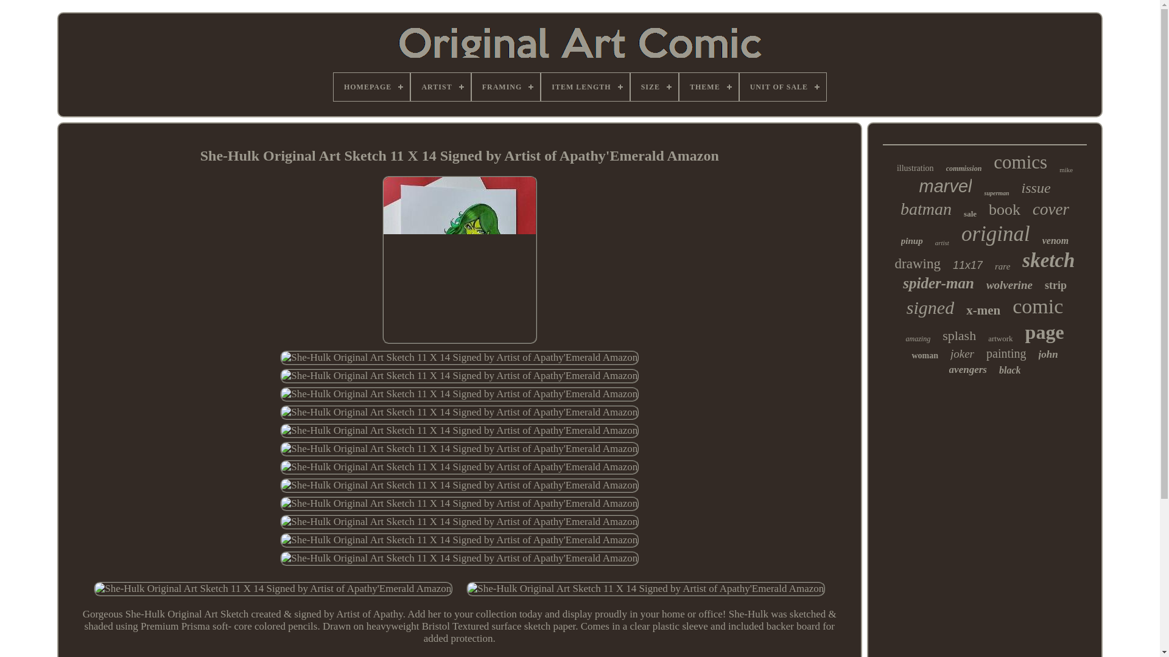 The width and height of the screenshot is (1169, 657). What do you see at coordinates (584, 86) in the screenshot?
I see `ITEM LENGTH` at bounding box center [584, 86].